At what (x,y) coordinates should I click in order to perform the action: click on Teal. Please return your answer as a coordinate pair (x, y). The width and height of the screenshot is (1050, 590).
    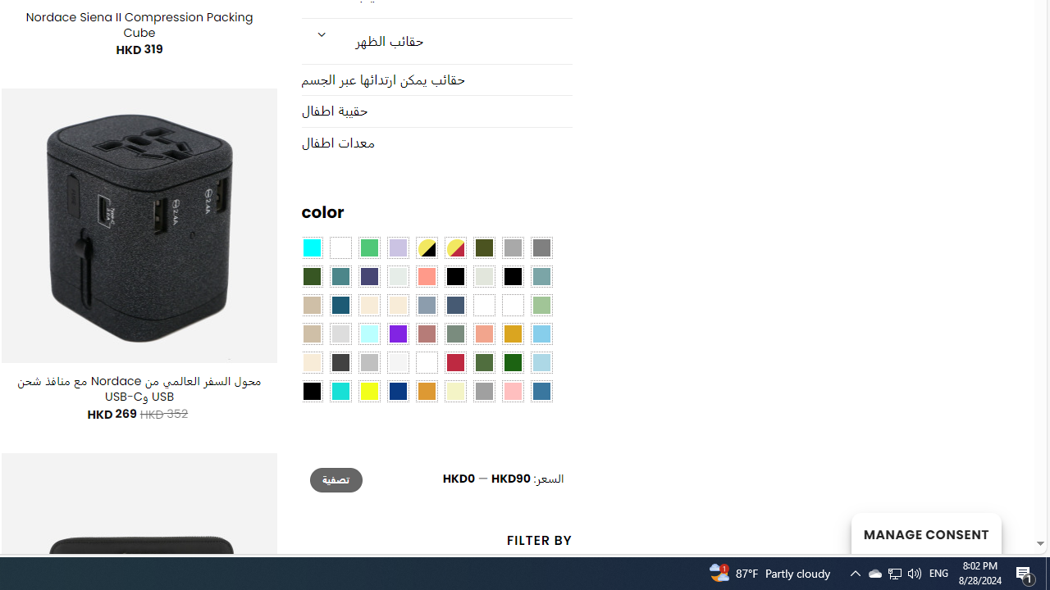
    Looking at the image, I should click on (340, 277).